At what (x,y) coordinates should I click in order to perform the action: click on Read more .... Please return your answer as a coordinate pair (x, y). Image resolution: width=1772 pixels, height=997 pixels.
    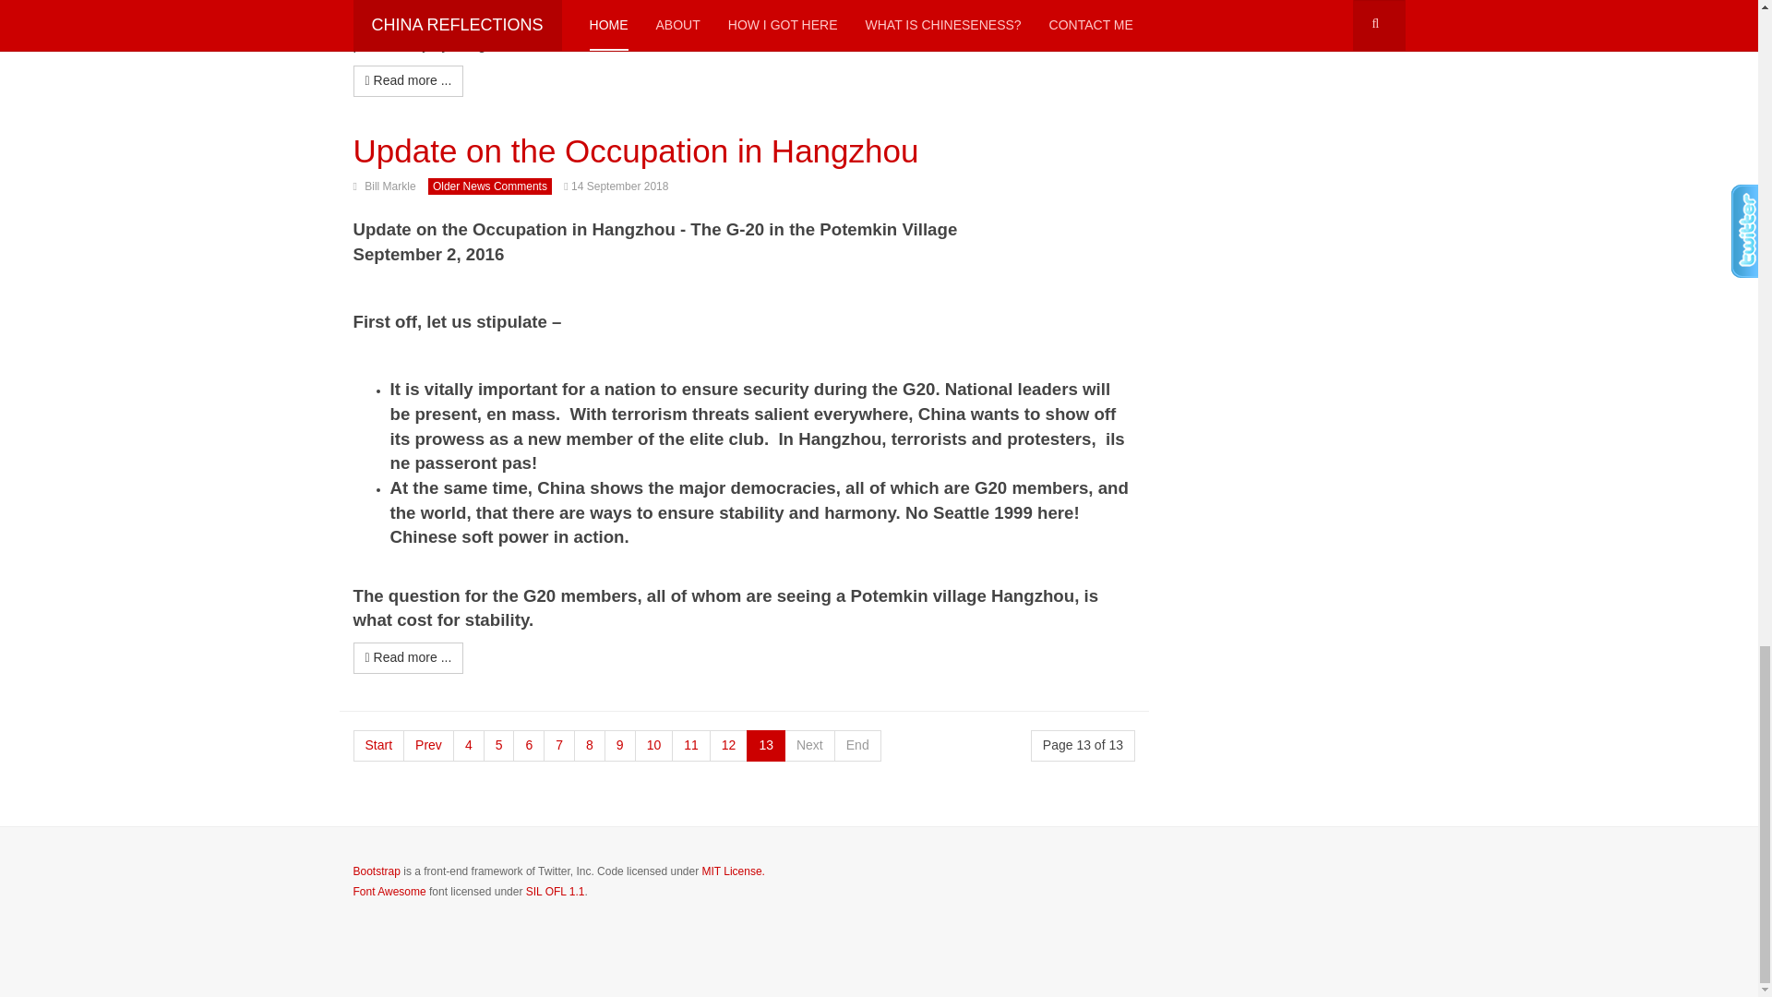
    Looking at the image, I should click on (408, 81).